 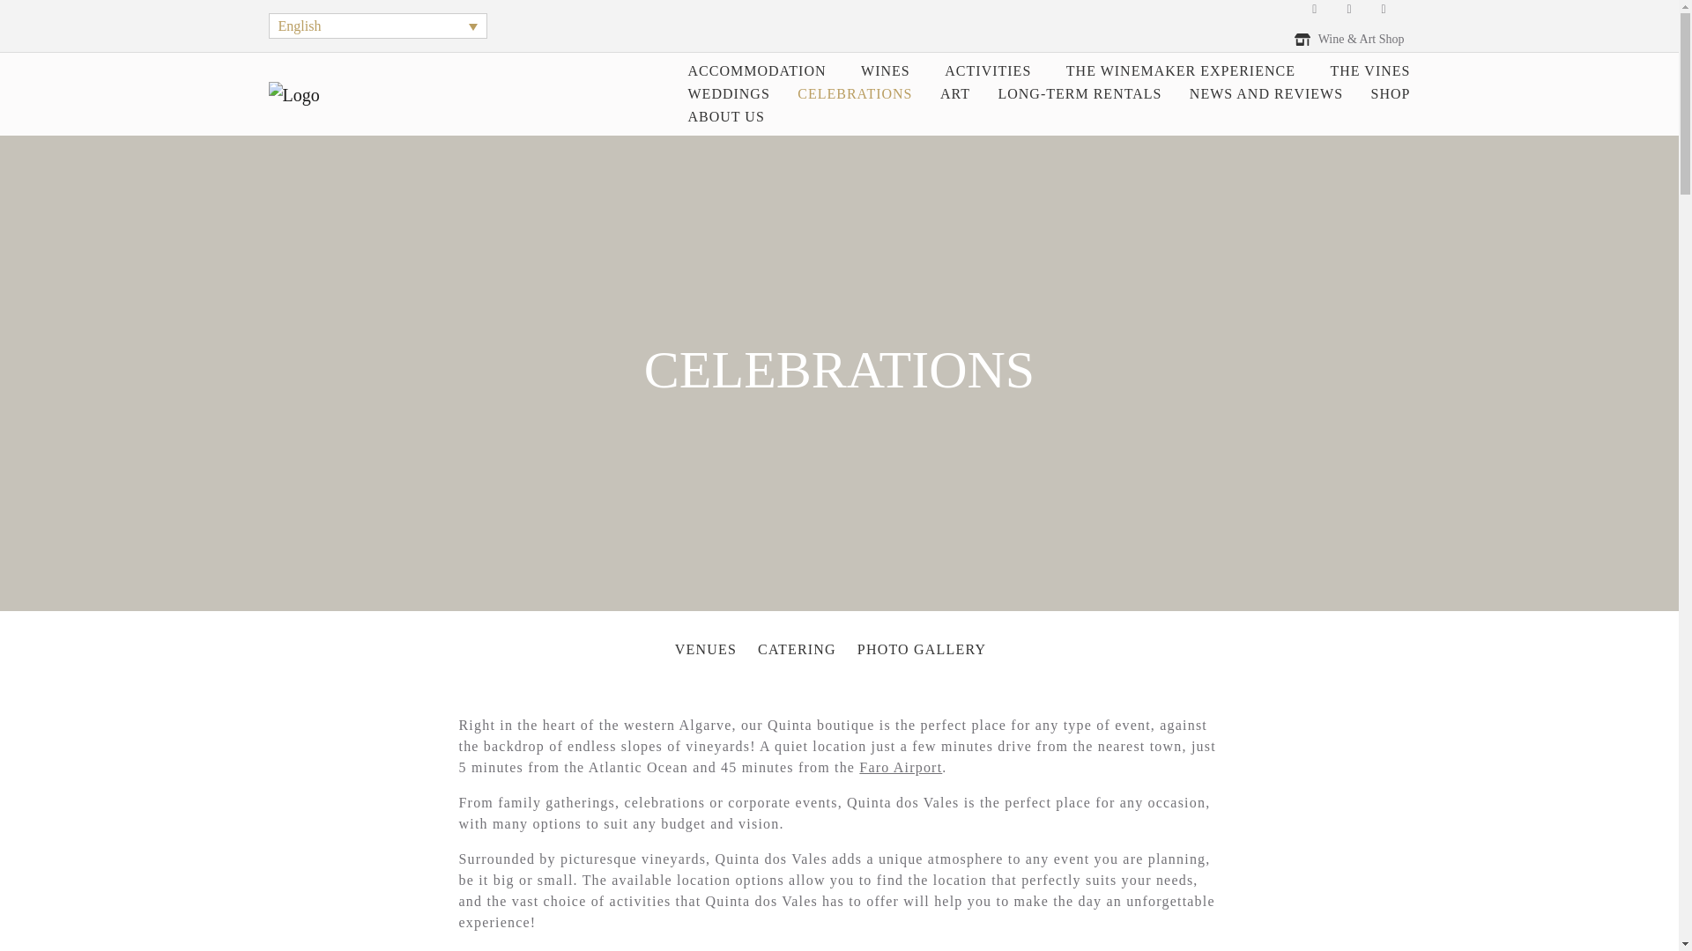 I want to click on CELEBRATIONS, so click(x=841, y=93).